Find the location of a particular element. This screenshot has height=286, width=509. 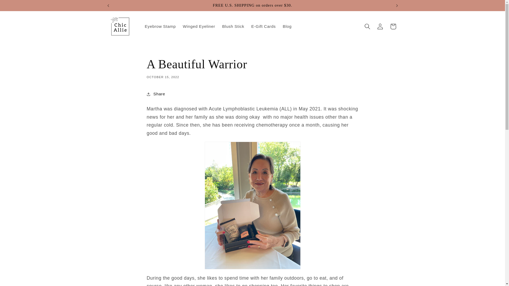

Eyebrow Stamp is located at coordinates (160, 26).